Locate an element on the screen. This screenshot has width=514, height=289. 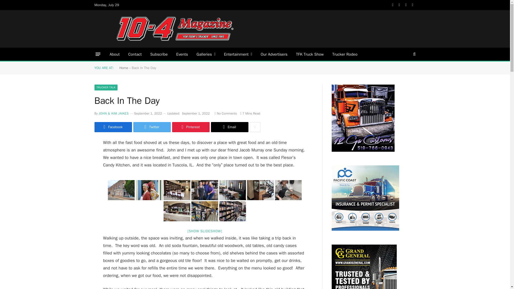
About is located at coordinates (115, 54).